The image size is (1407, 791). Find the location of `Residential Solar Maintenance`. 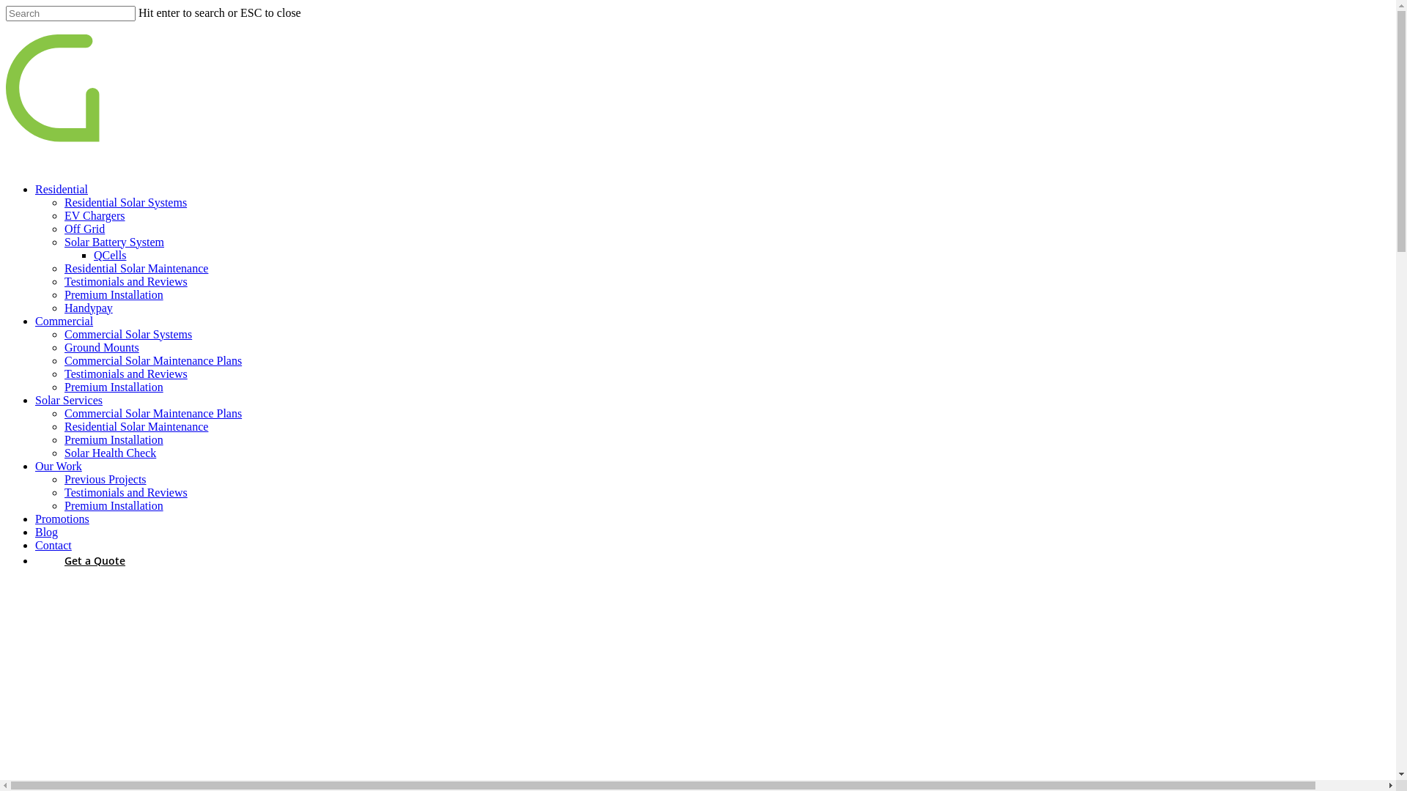

Residential Solar Maintenance is located at coordinates (136, 426).